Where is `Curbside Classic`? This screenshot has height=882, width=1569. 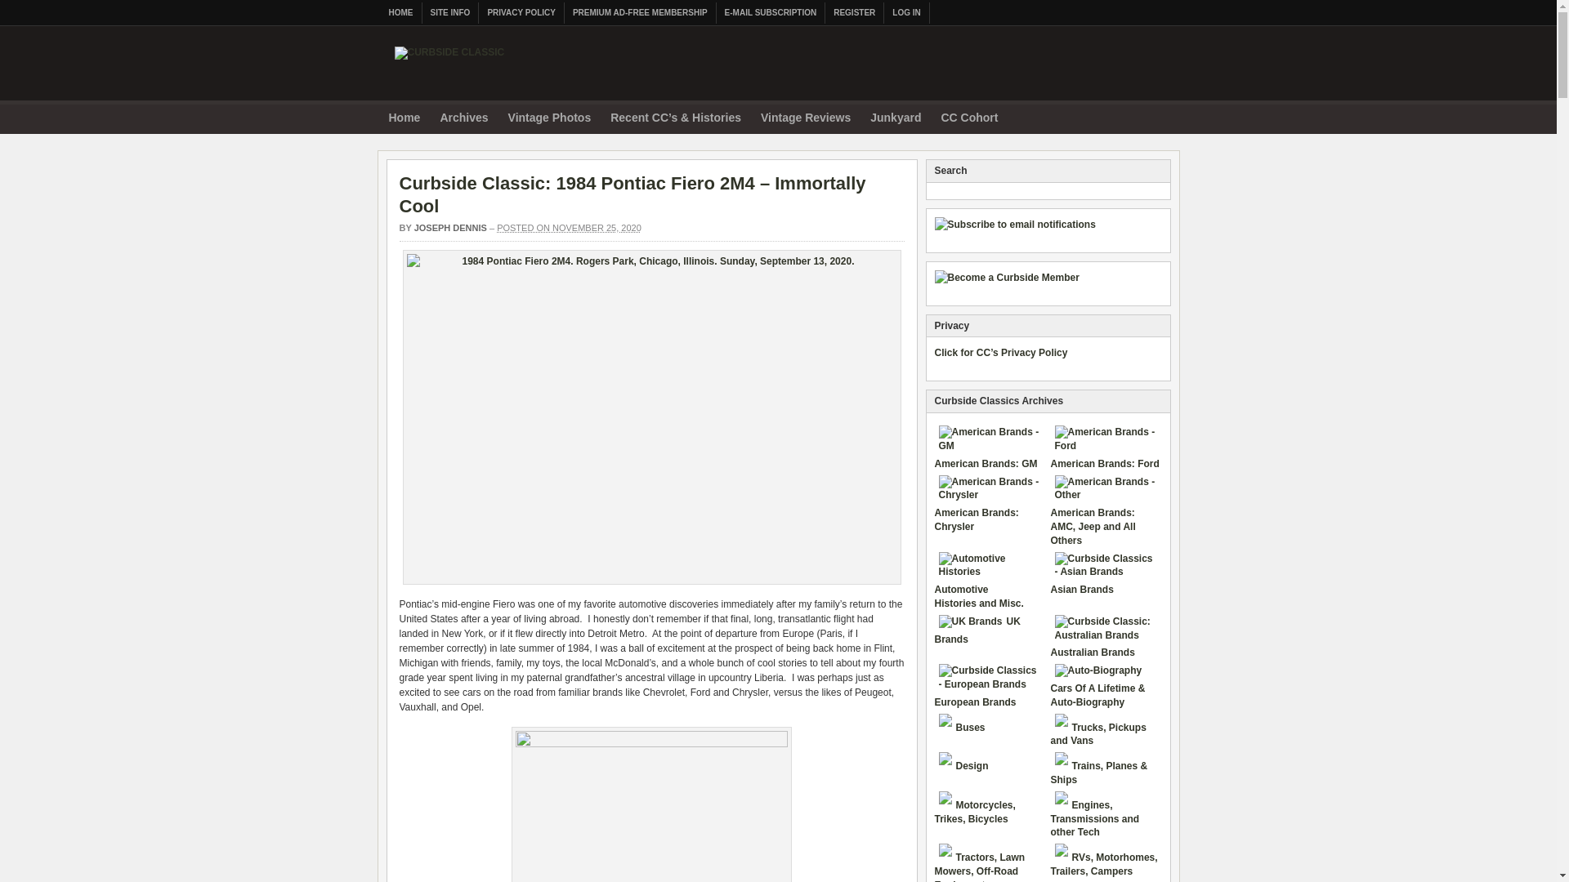 Curbside Classic is located at coordinates (448, 60).